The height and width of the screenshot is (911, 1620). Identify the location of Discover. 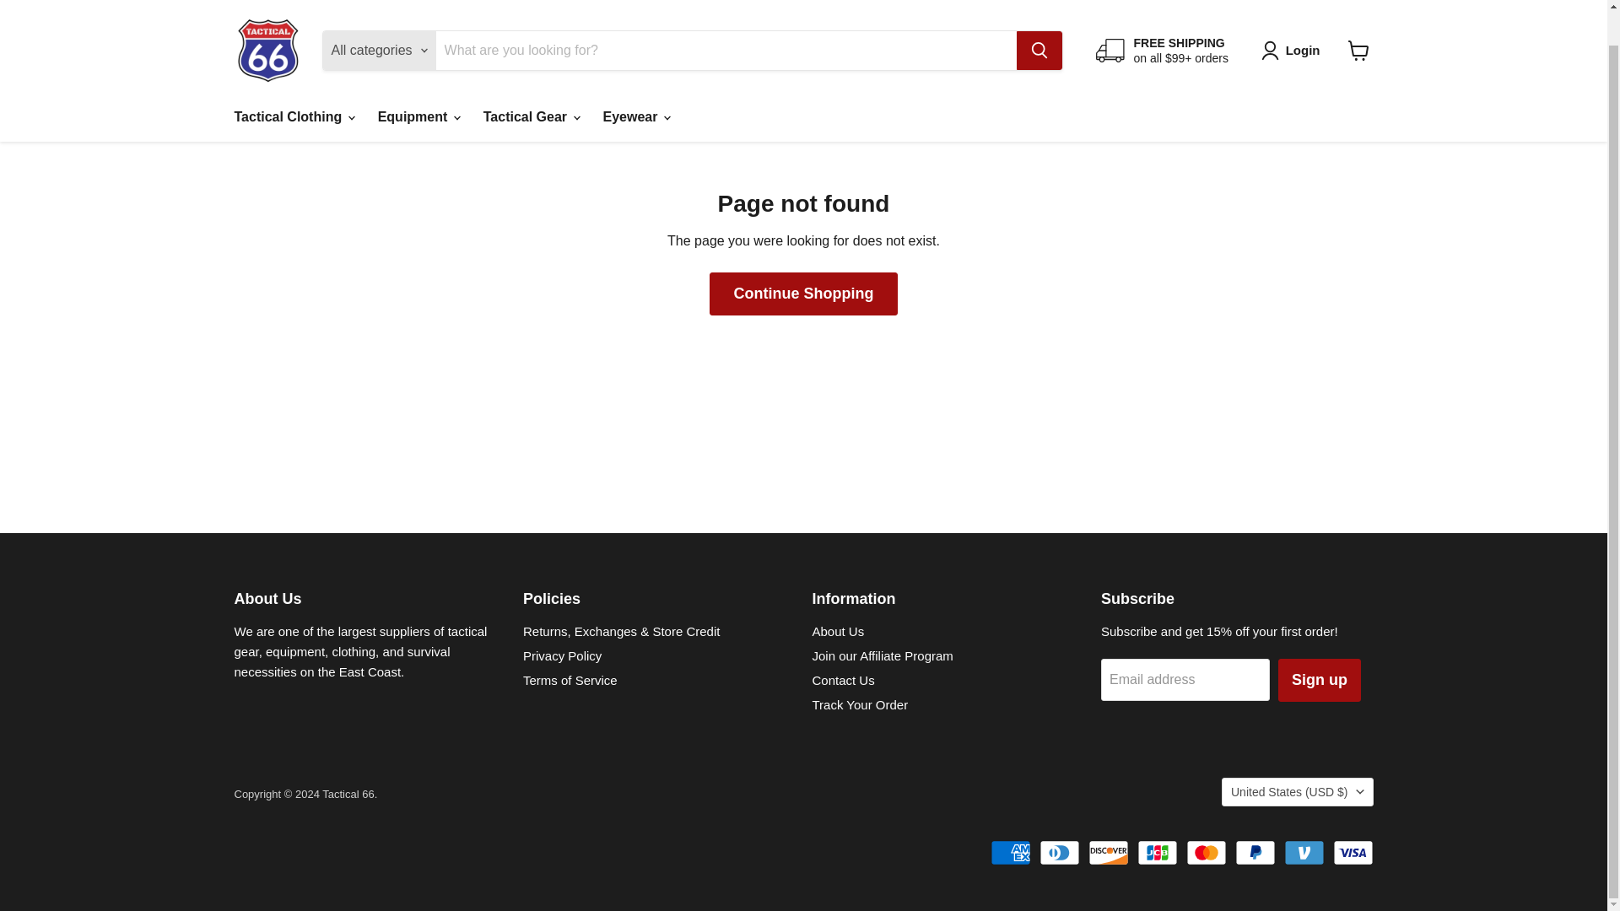
(1109, 852).